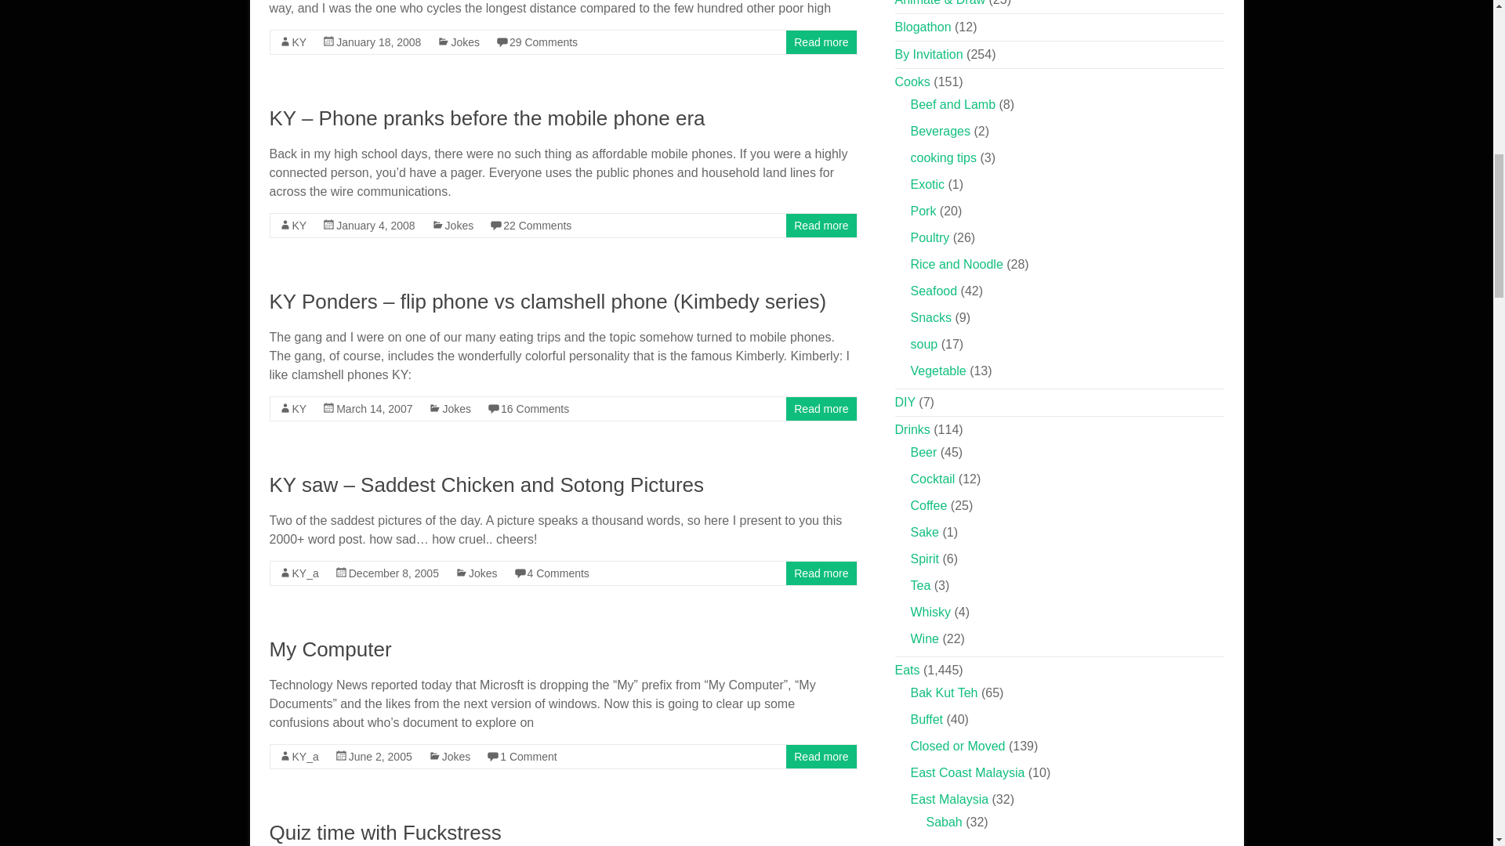 This screenshot has height=846, width=1505. What do you see at coordinates (537, 225) in the screenshot?
I see `22 Comments` at bounding box center [537, 225].